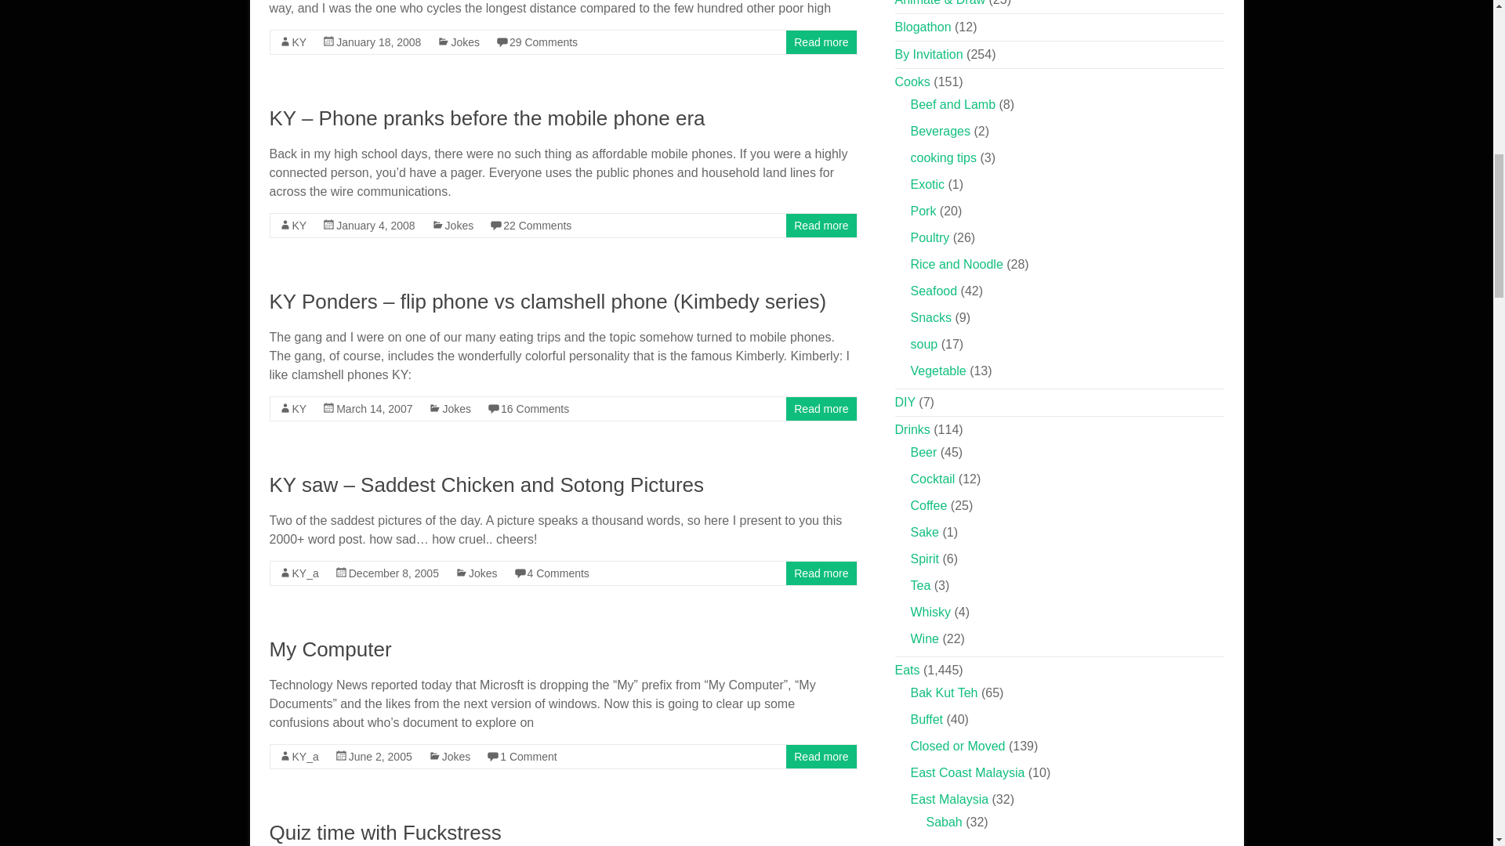 This screenshot has height=846, width=1505. What do you see at coordinates (537, 225) in the screenshot?
I see `22 Comments` at bounding box center [537, 225].